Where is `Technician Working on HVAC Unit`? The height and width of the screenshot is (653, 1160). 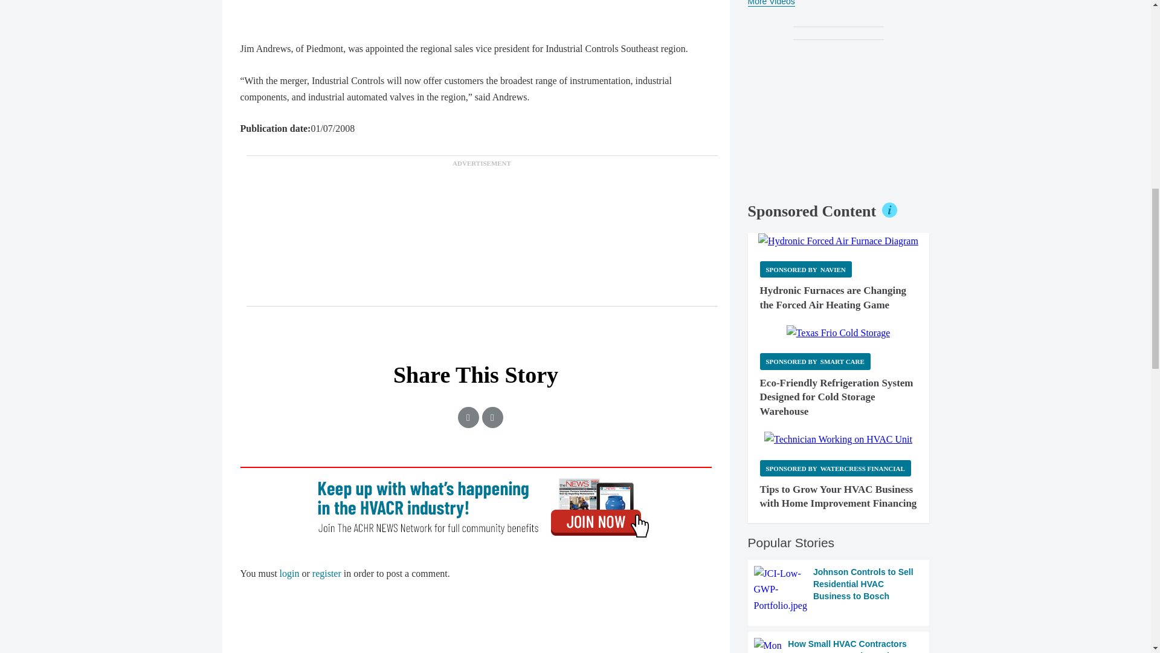 Technician Working on HVAC Unit is located at coordinates (838, 439).